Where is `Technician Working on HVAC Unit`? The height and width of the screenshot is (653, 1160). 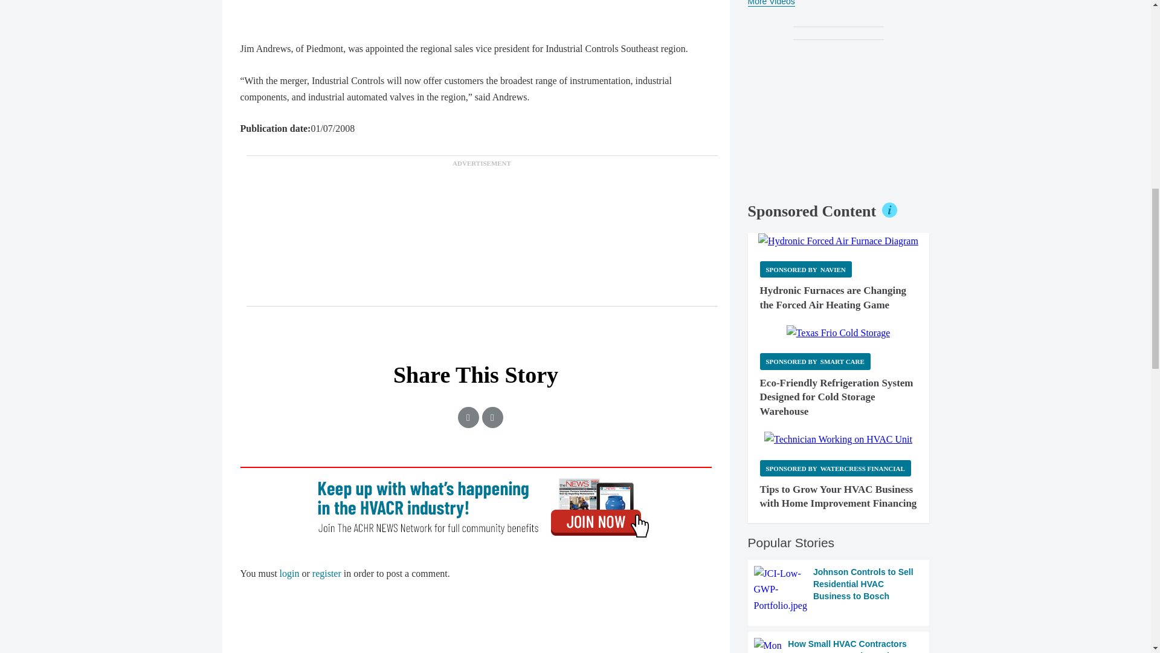 Technician Working on HVAC Unit is located at coordinates (838, 439).